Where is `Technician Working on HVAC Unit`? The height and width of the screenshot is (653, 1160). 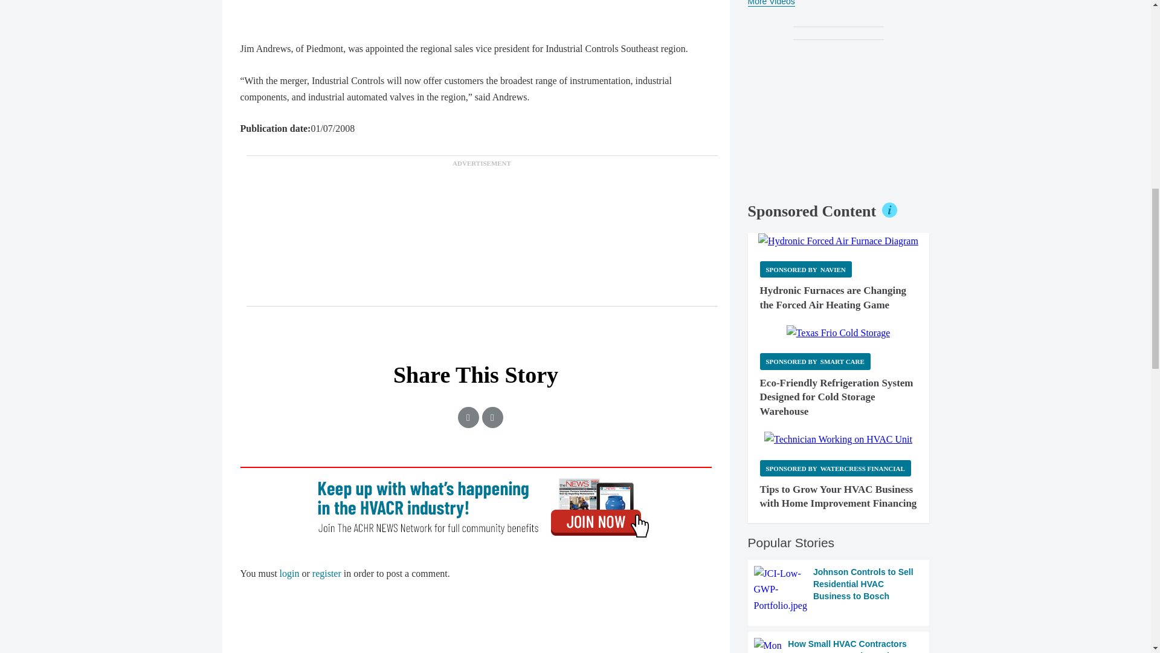 Technician Working on HVAC Unit is located at coordinates (838, 439).